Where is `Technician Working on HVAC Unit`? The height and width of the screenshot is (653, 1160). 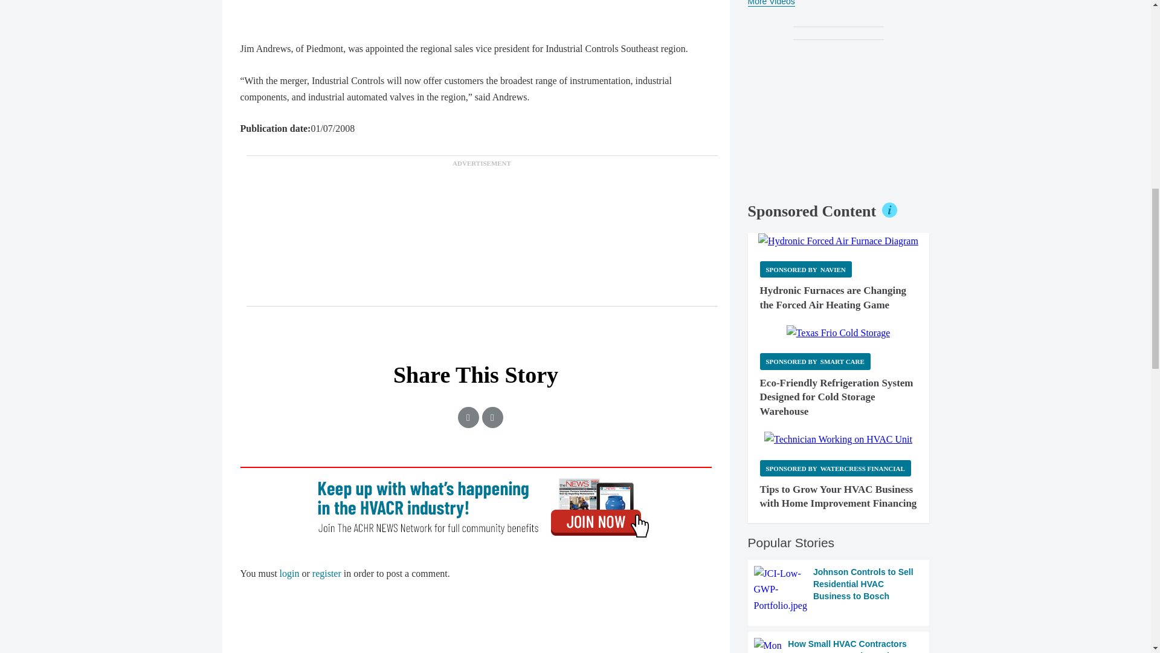 Technician Working on HVAC Unit is located at coordinates (838, 439).